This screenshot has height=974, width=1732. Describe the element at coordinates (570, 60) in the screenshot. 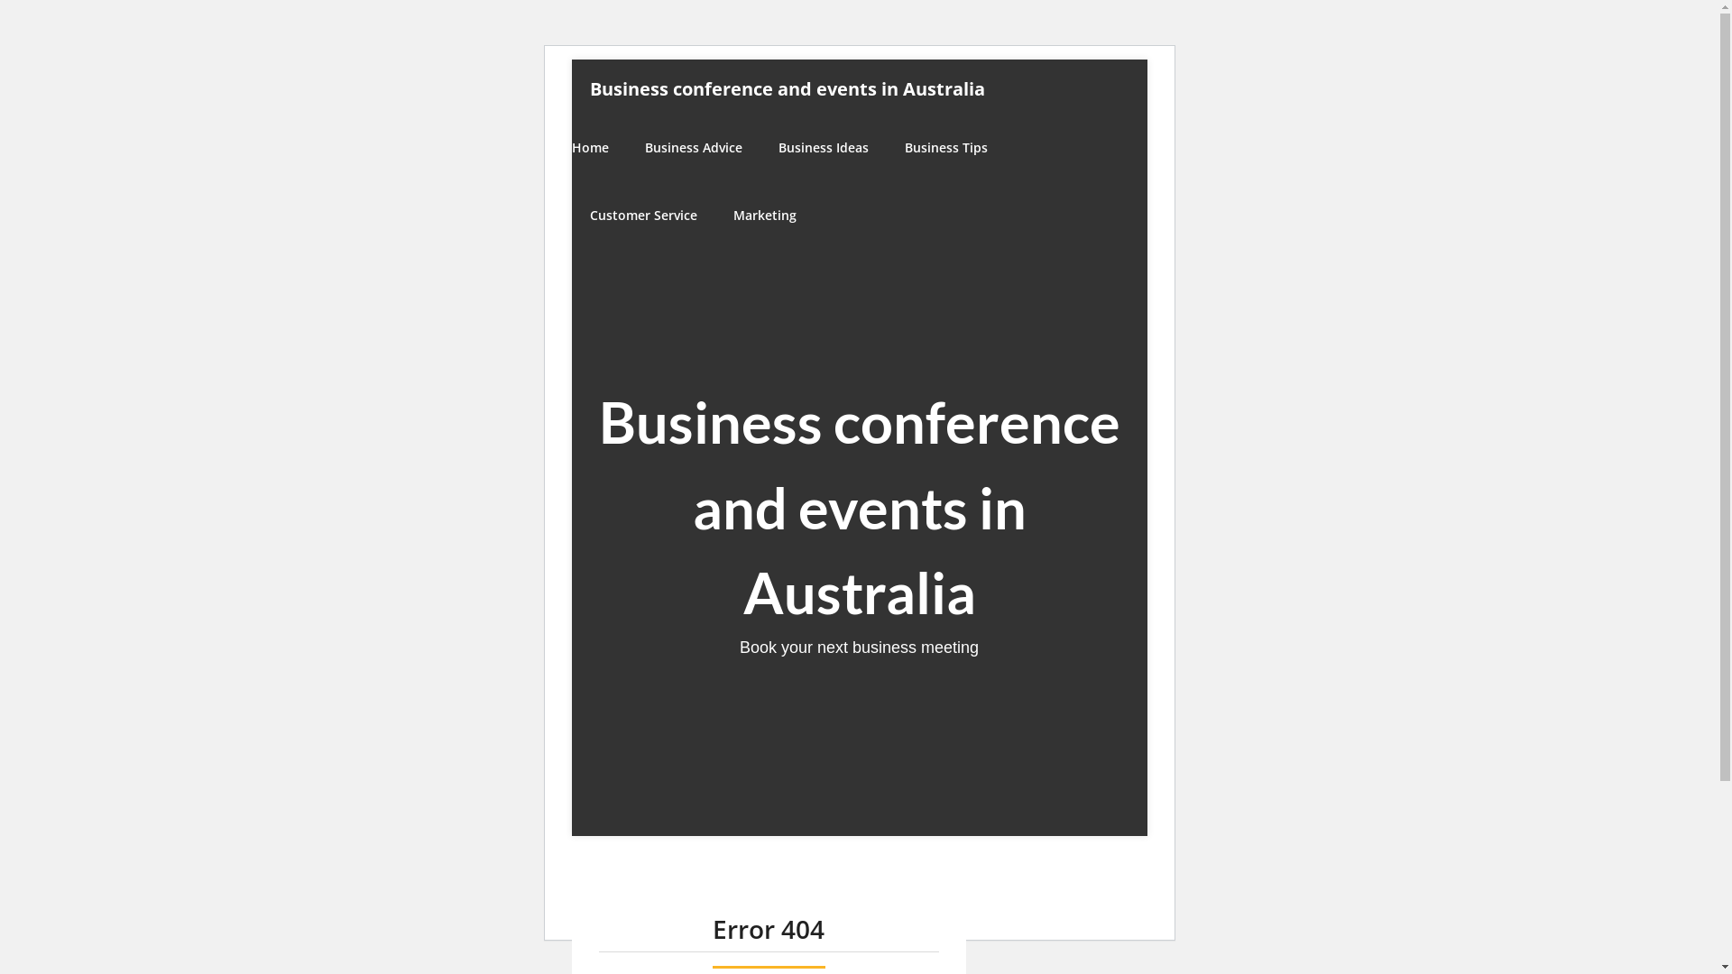

I see `Skip to content` at that location.